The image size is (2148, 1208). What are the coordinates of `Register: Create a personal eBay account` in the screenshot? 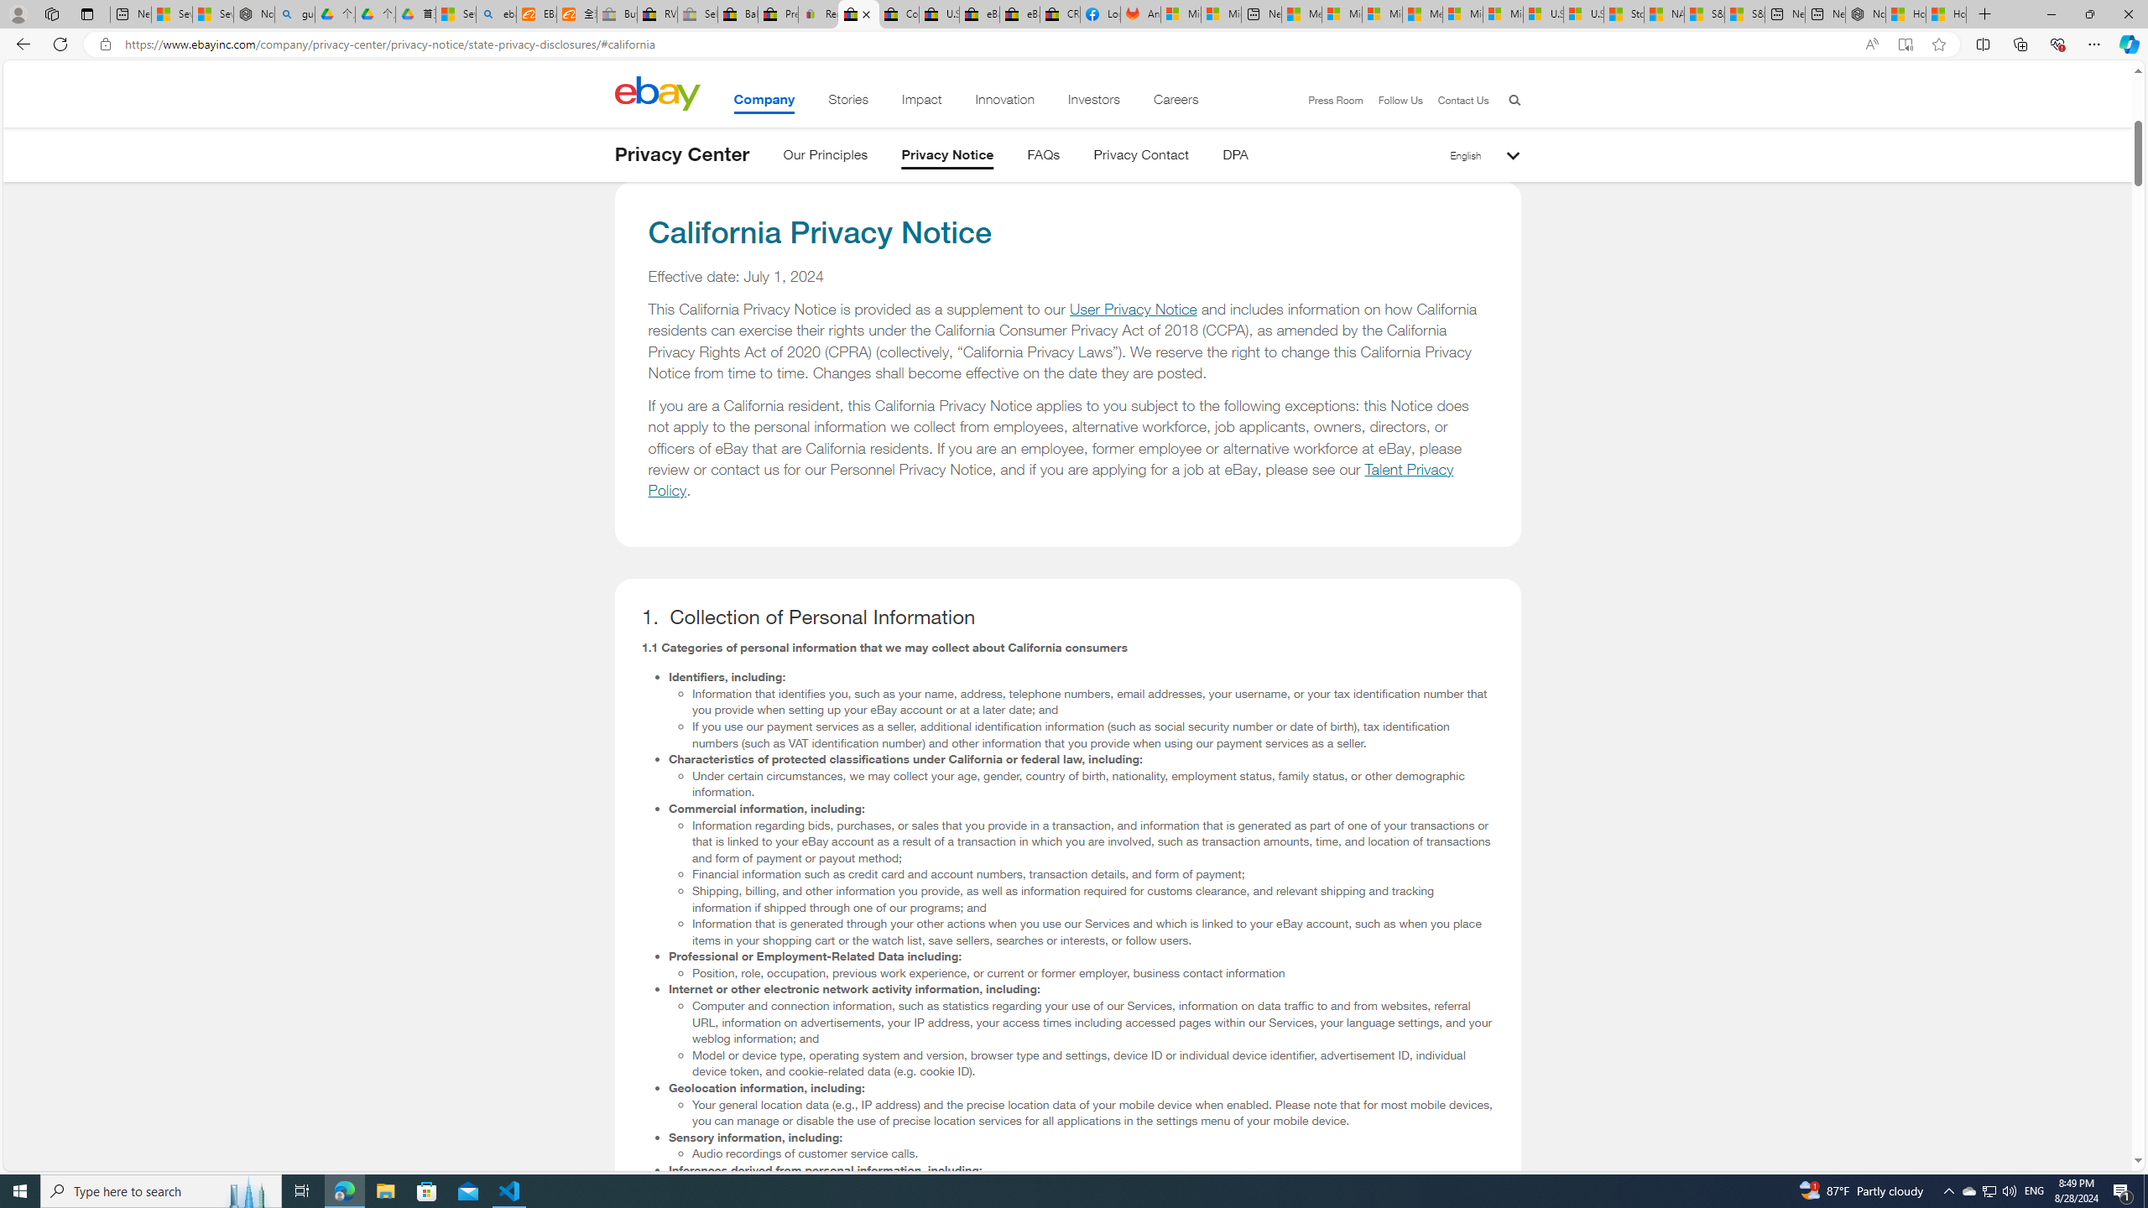 It's located at (818, 14).